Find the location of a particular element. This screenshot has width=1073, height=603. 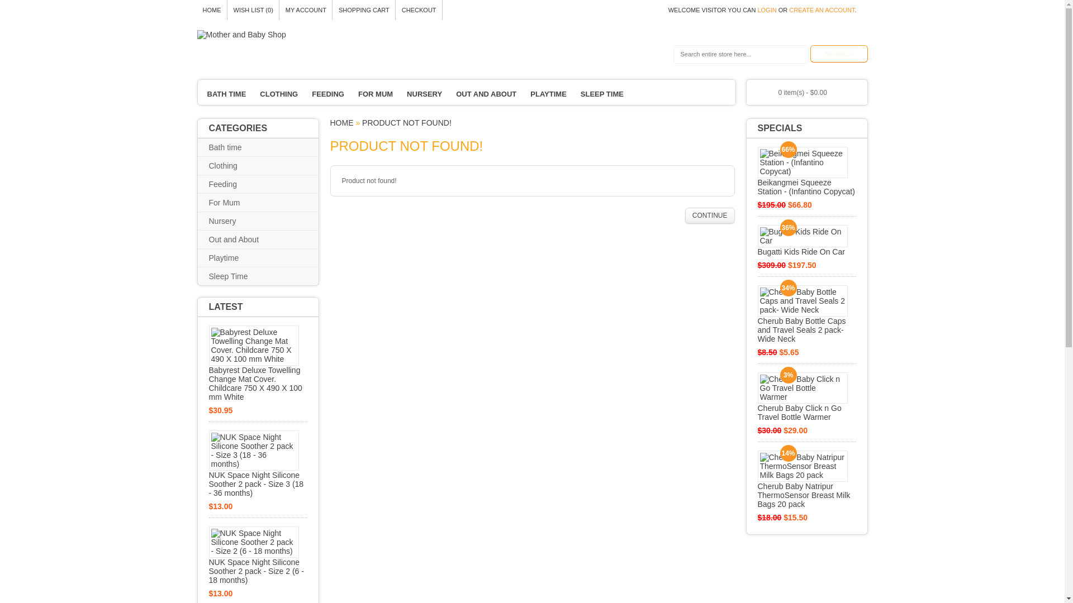

BATH TIME is located at coordinates (226, 94).